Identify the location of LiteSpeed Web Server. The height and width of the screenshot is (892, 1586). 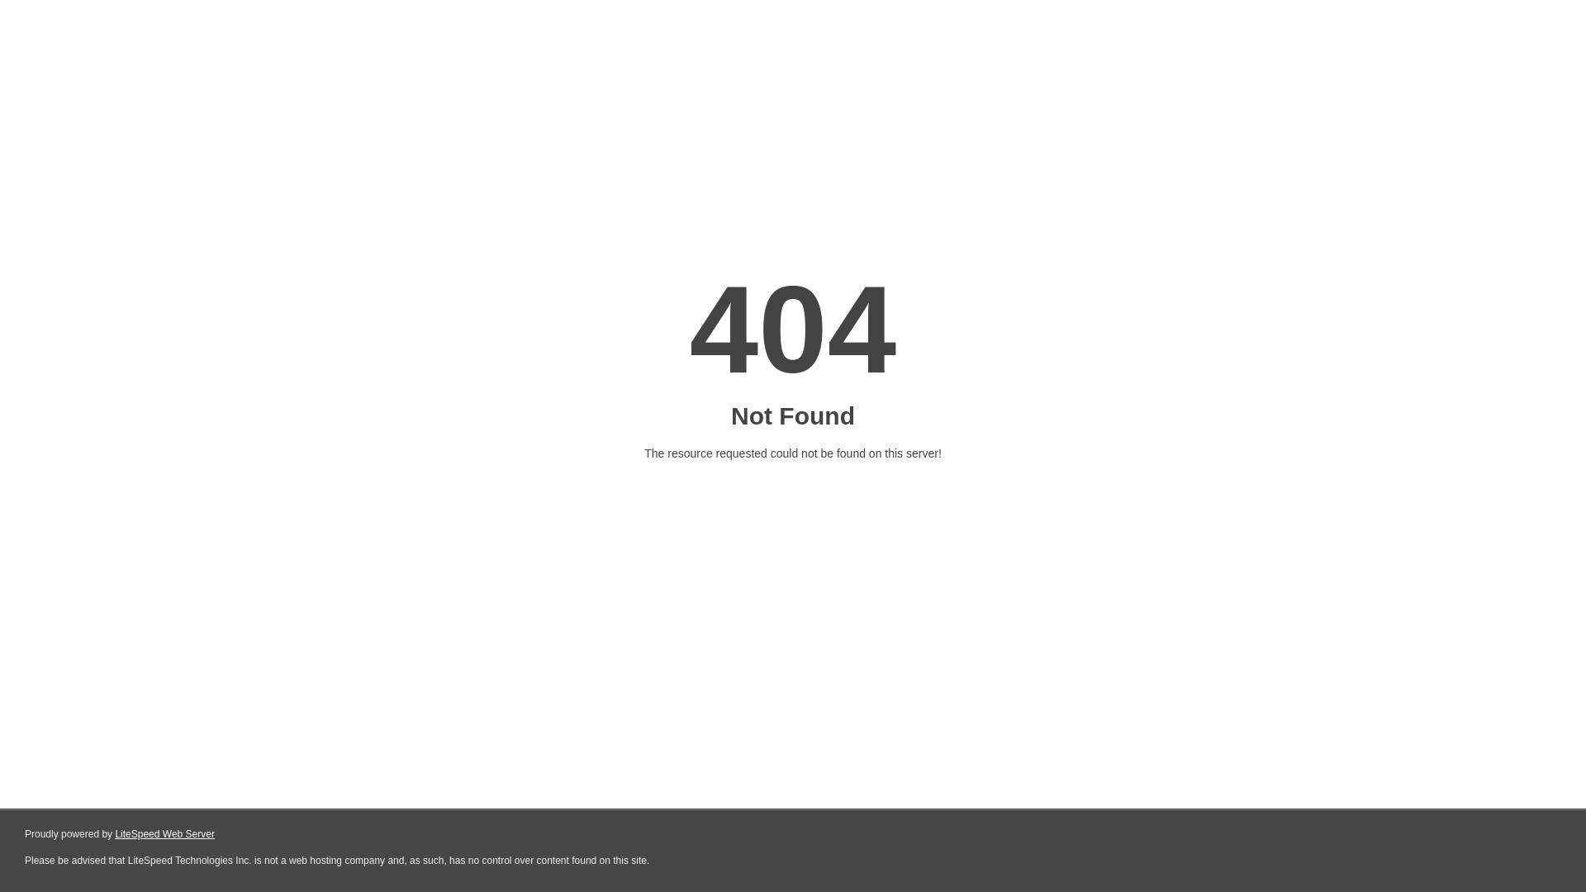
(165, 834).